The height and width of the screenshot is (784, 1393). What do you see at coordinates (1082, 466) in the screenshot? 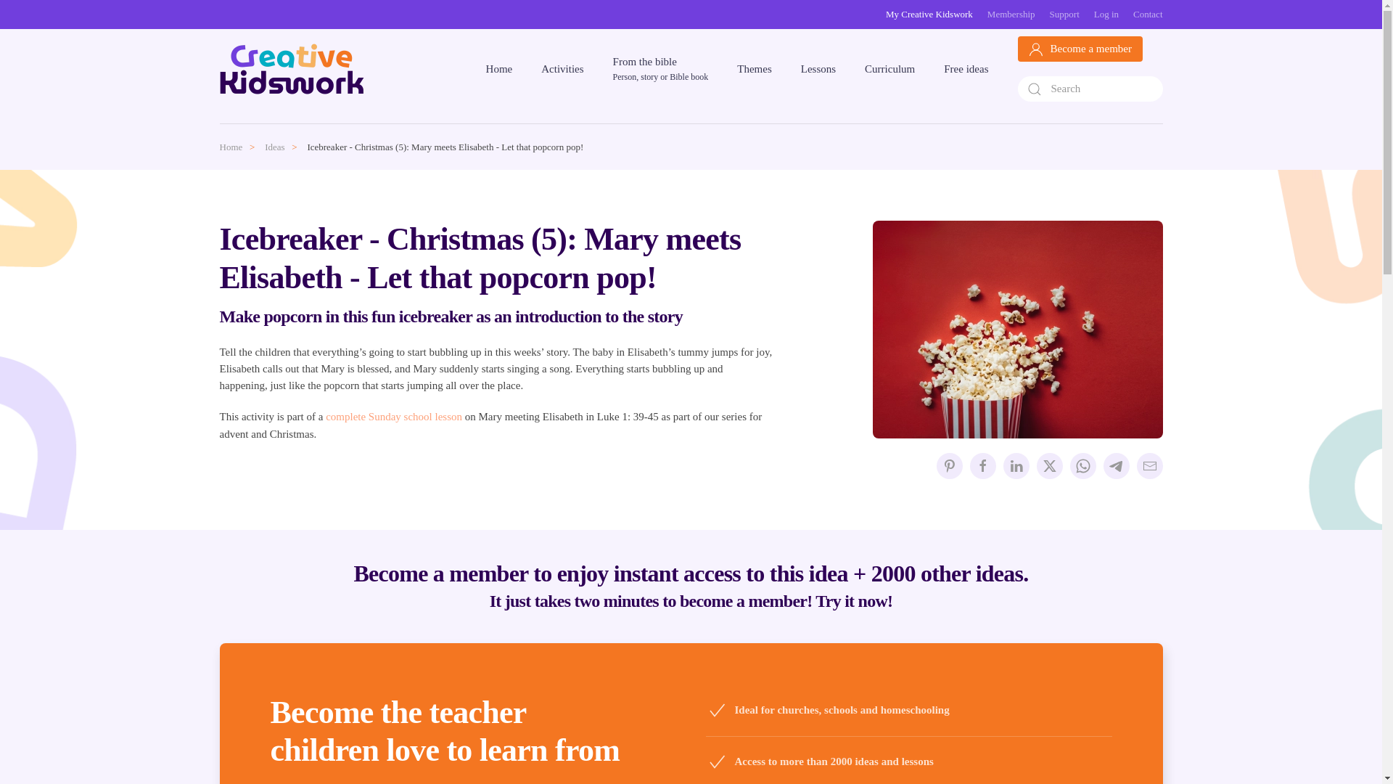
I see `Deel via Whatsapp` at bounding box center [1082, 466].